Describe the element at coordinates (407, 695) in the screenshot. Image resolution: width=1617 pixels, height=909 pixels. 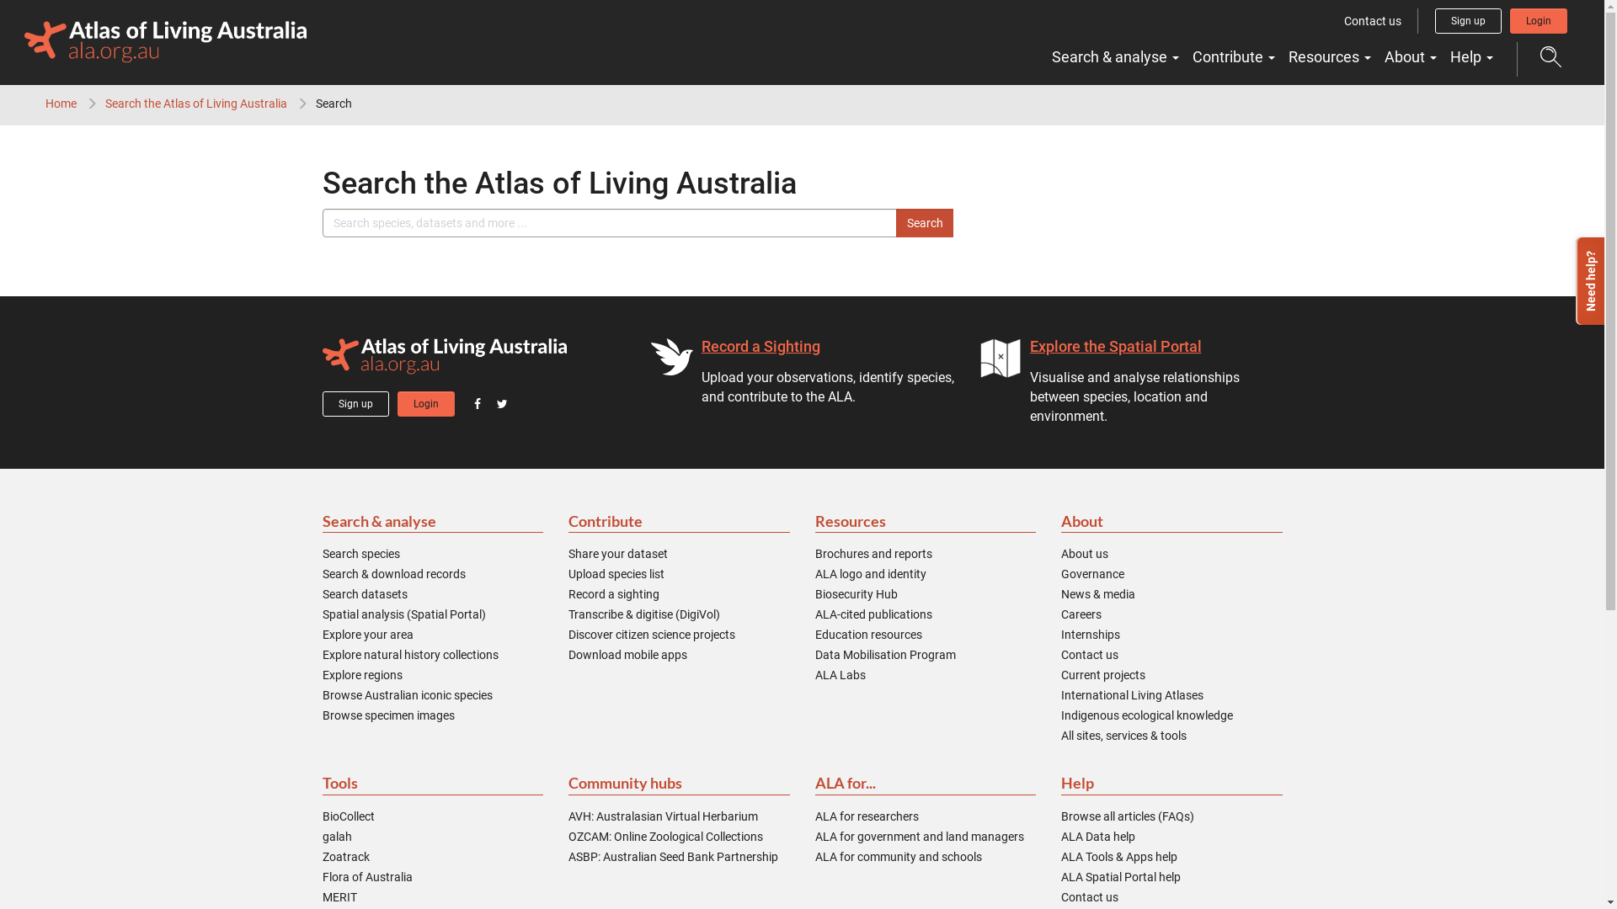
I see `Browse Australian iconic species` at that location.